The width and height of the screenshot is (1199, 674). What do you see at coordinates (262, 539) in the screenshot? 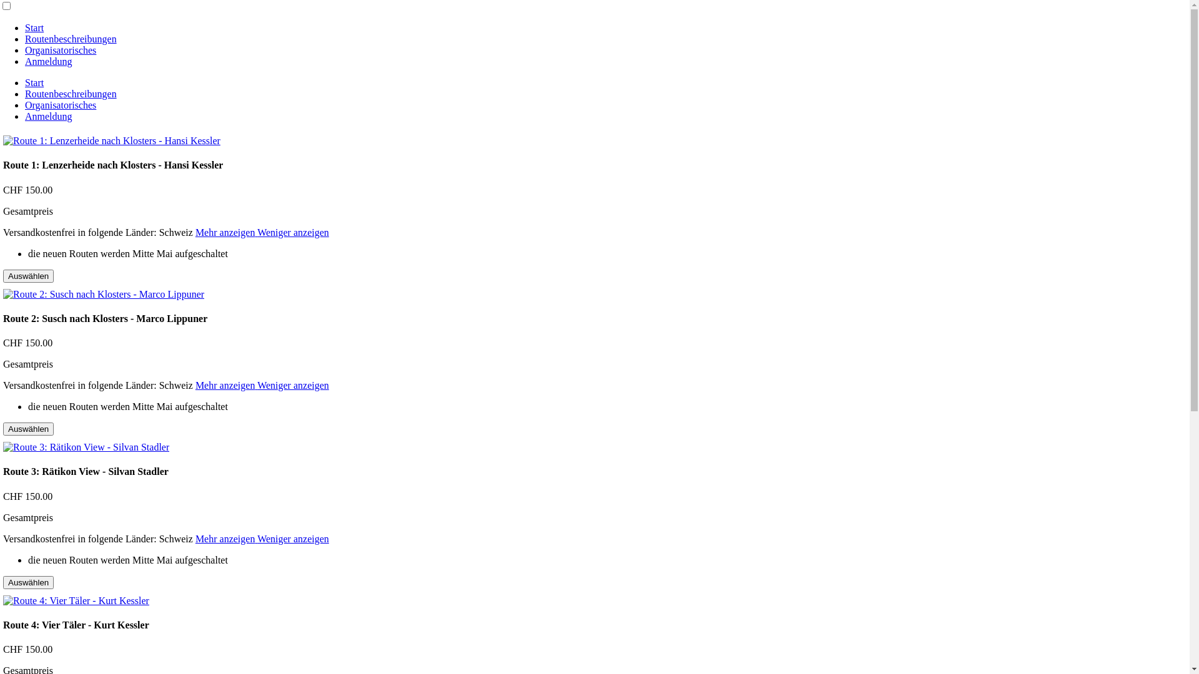
I see `Mehr anzeigen Weniger anzeigen` at bounding box center [262, 539].